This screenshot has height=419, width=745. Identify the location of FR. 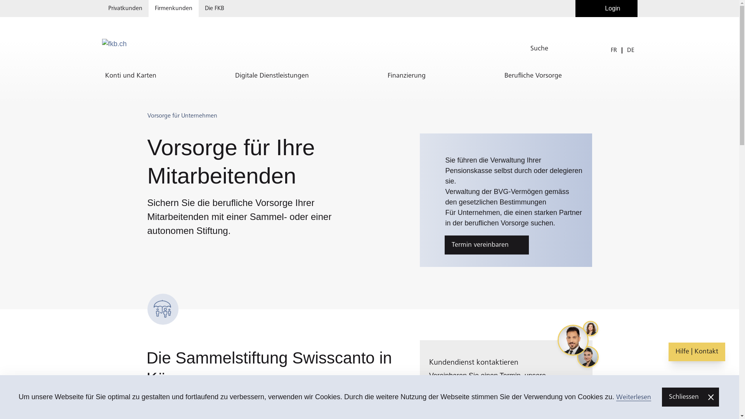
(614, 50).